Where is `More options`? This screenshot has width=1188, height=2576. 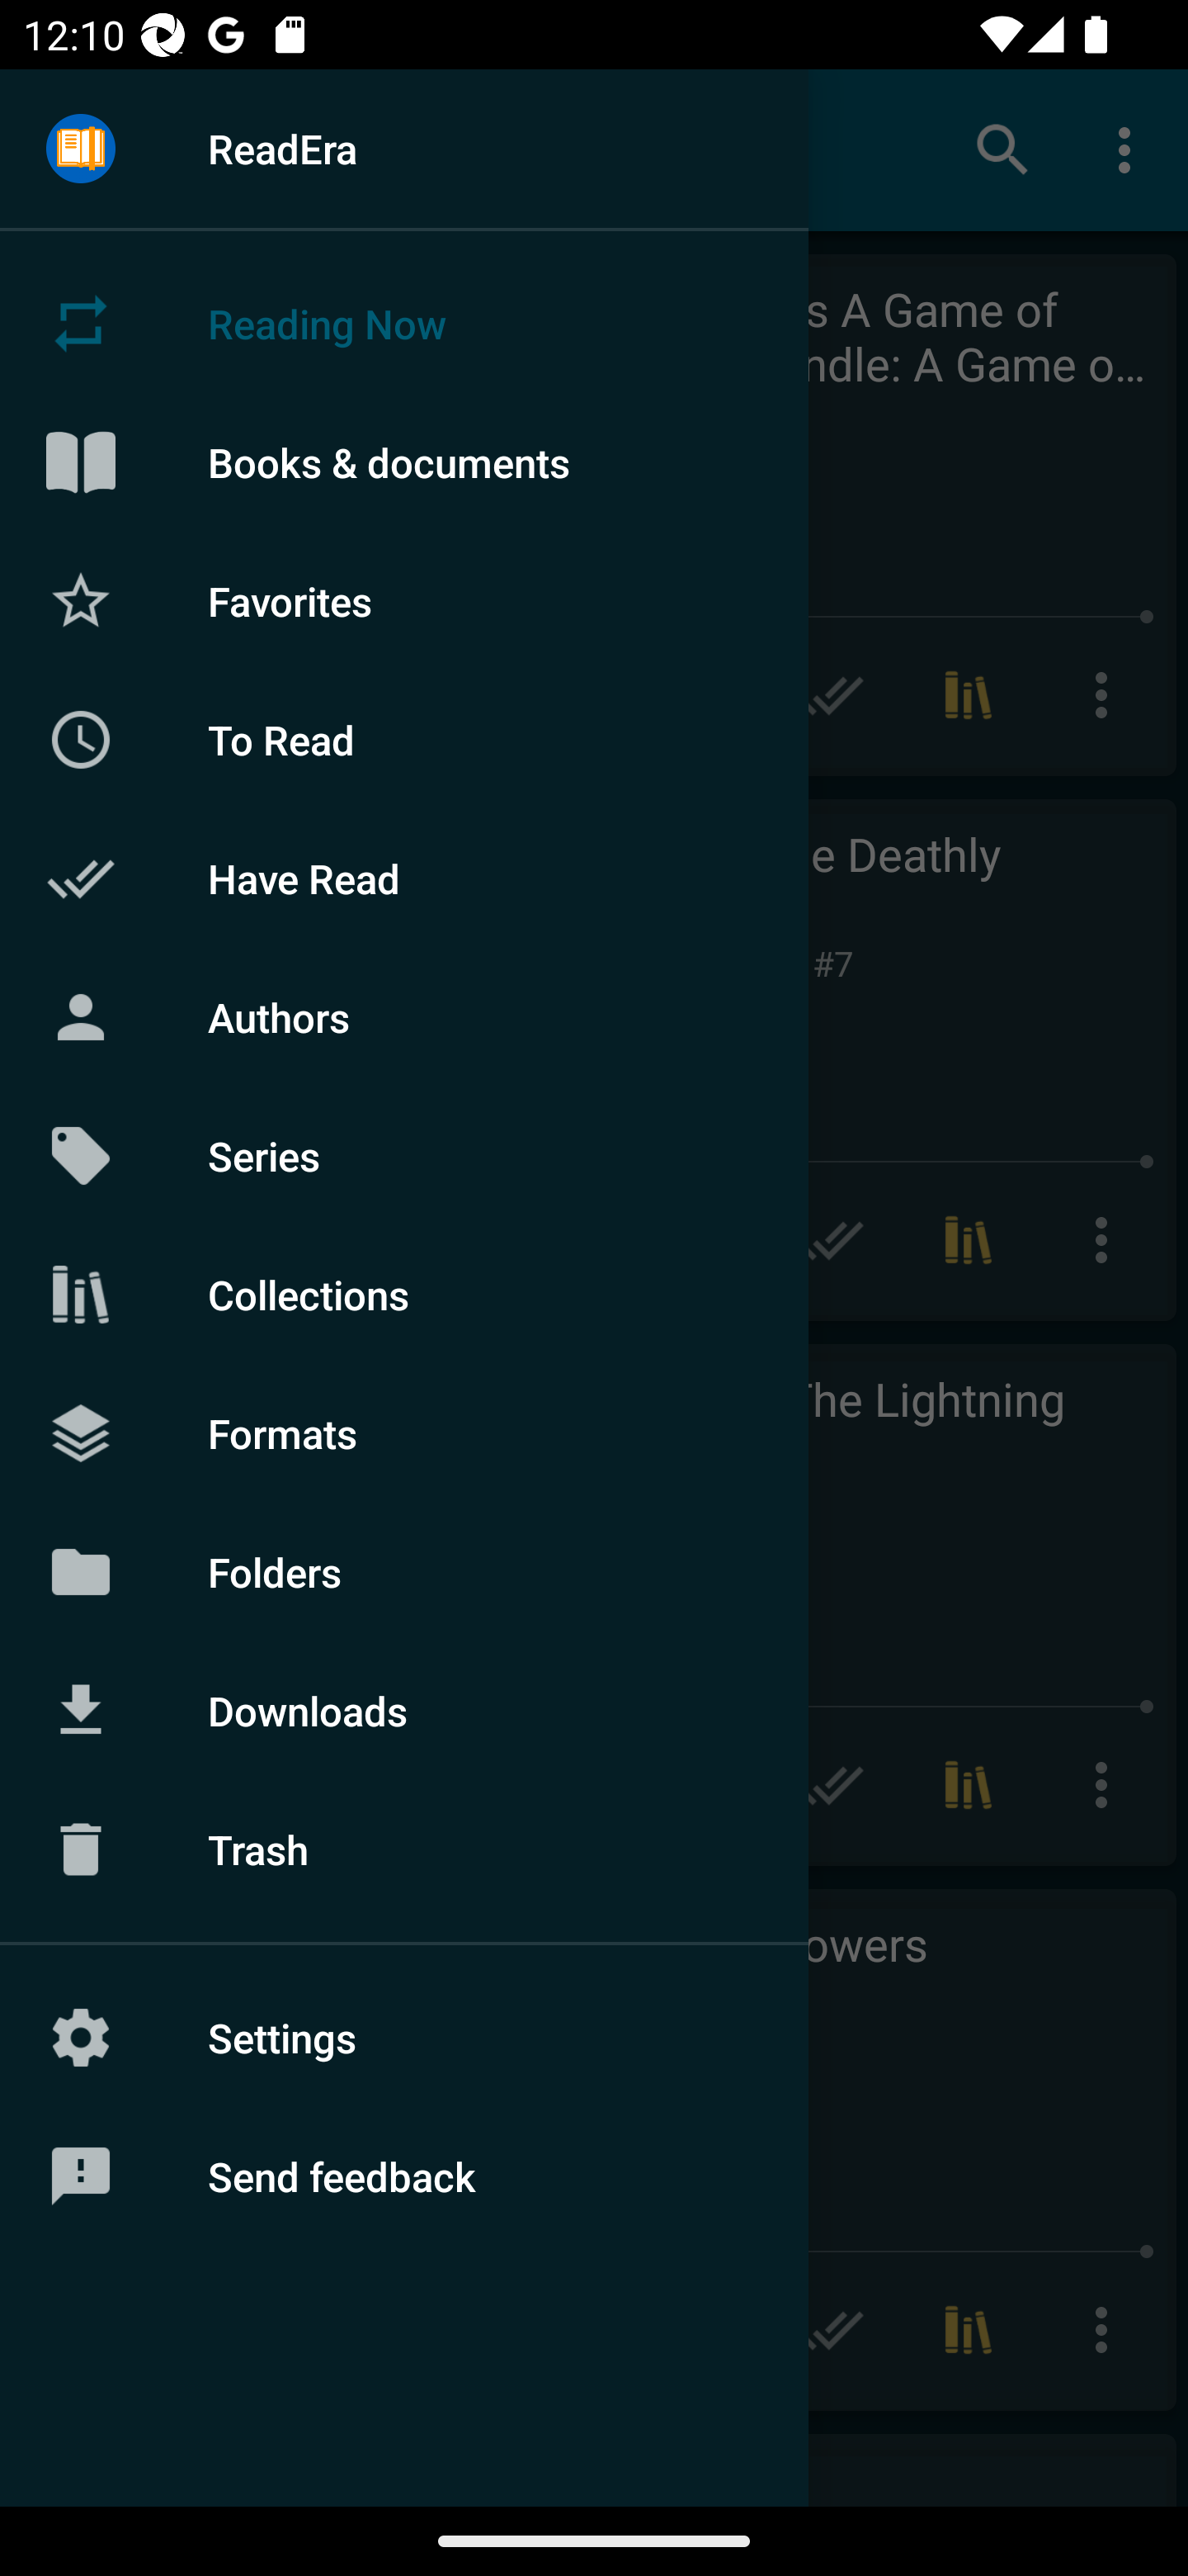
More options is located at coordinates (1130, 149).